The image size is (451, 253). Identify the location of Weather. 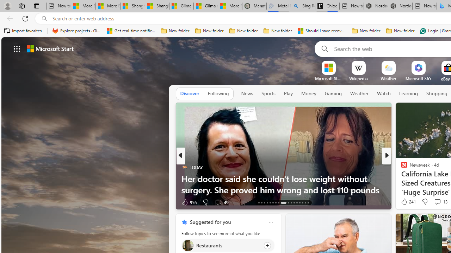
(359, 94).